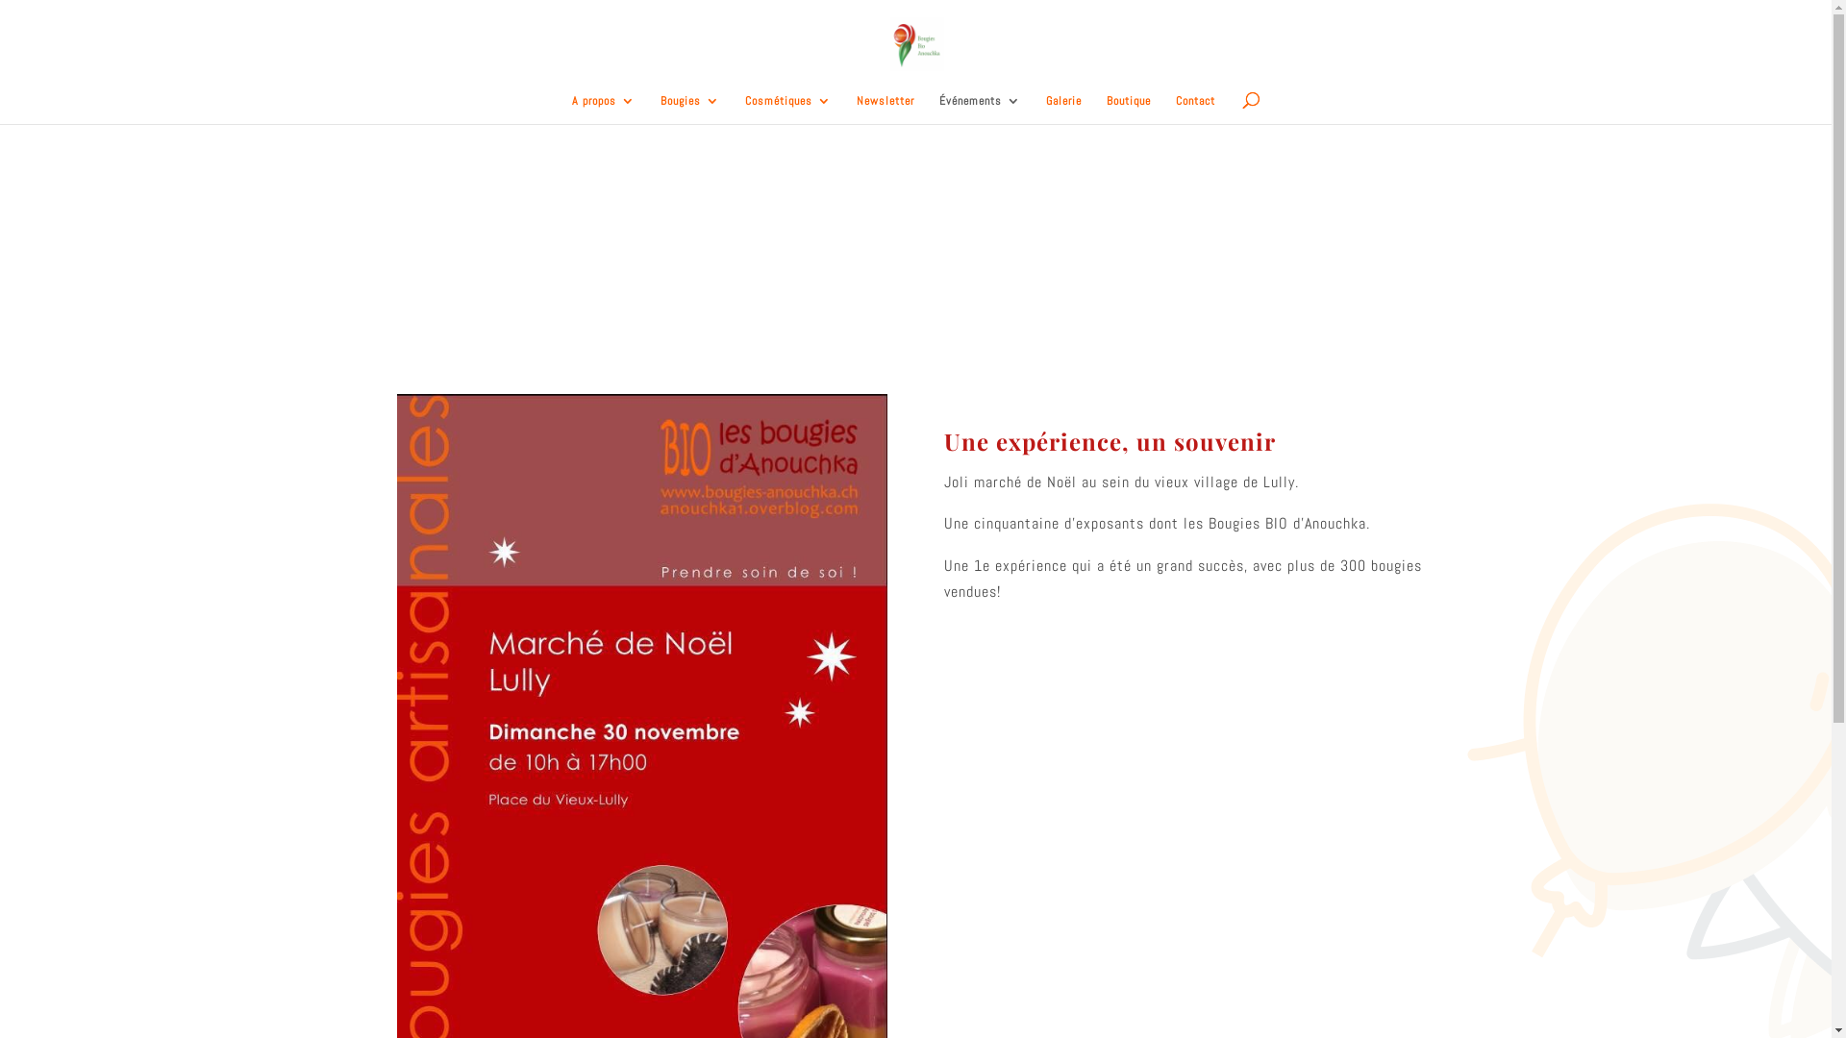 The image size is (1846, 1038). What do you see at coordinates (1196, 110) in the screenshot?
I see `Contact` at bounding box center [1196, 110].